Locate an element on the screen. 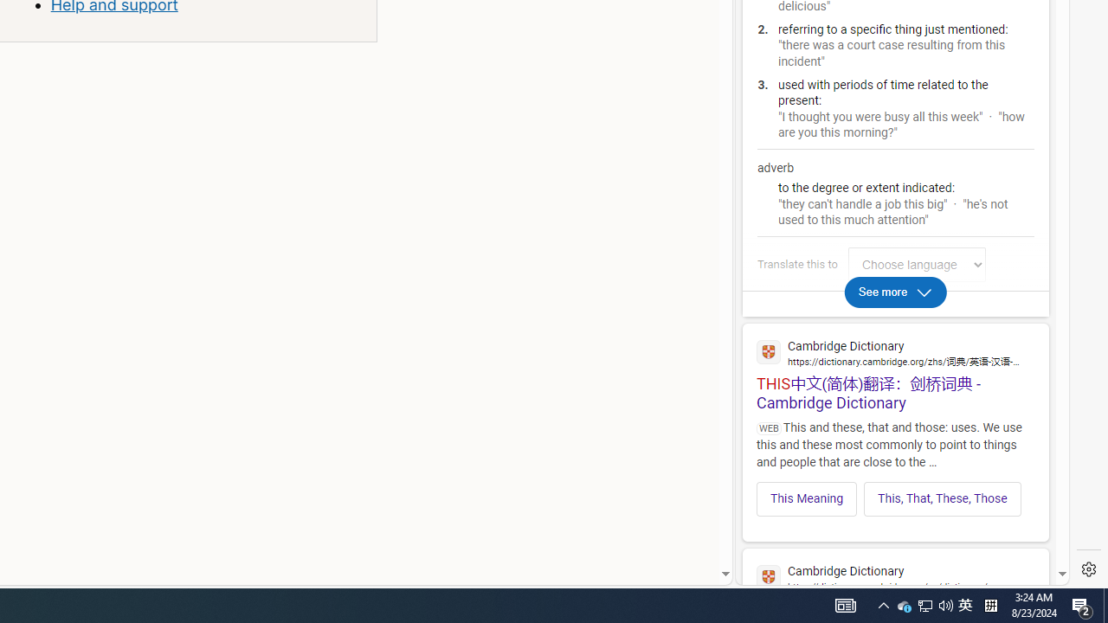 This screenshot has height=623, width=1108. This, That, These, Those is located at coordinates (942, 498).